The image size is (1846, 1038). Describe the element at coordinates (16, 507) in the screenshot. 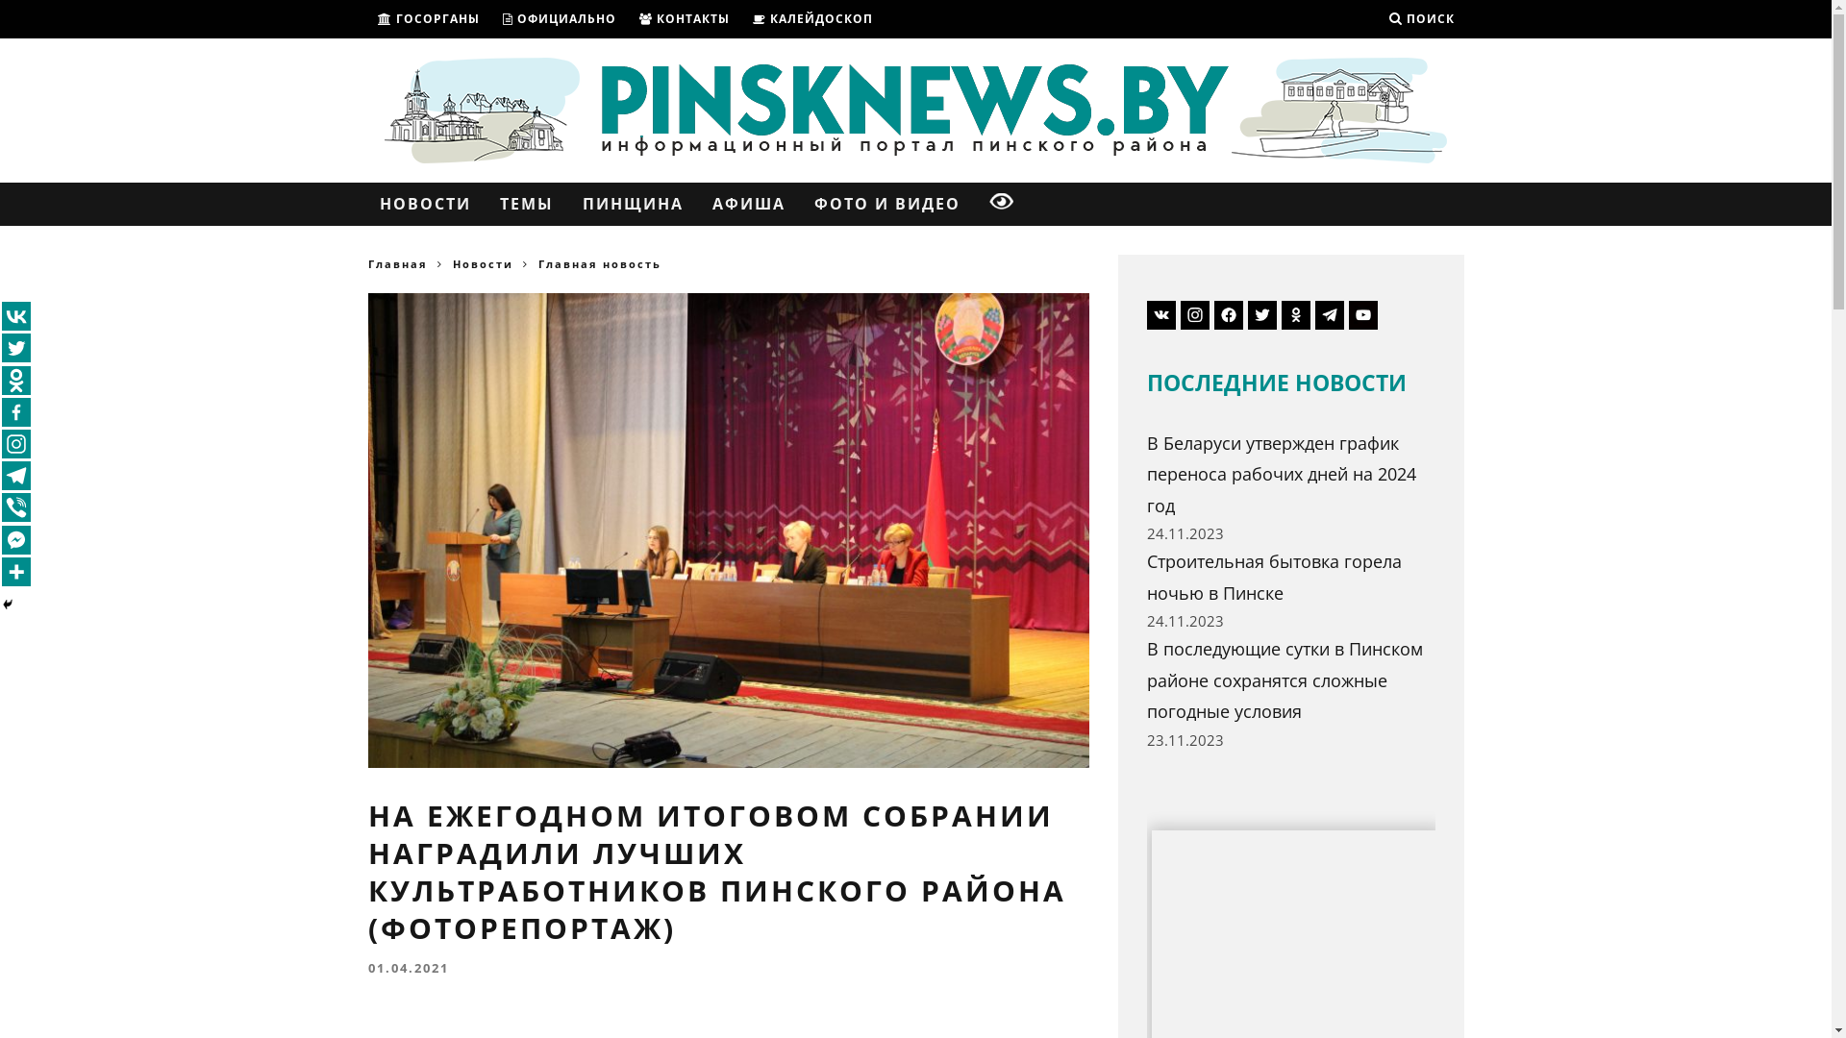

I see `Viber` at that location.